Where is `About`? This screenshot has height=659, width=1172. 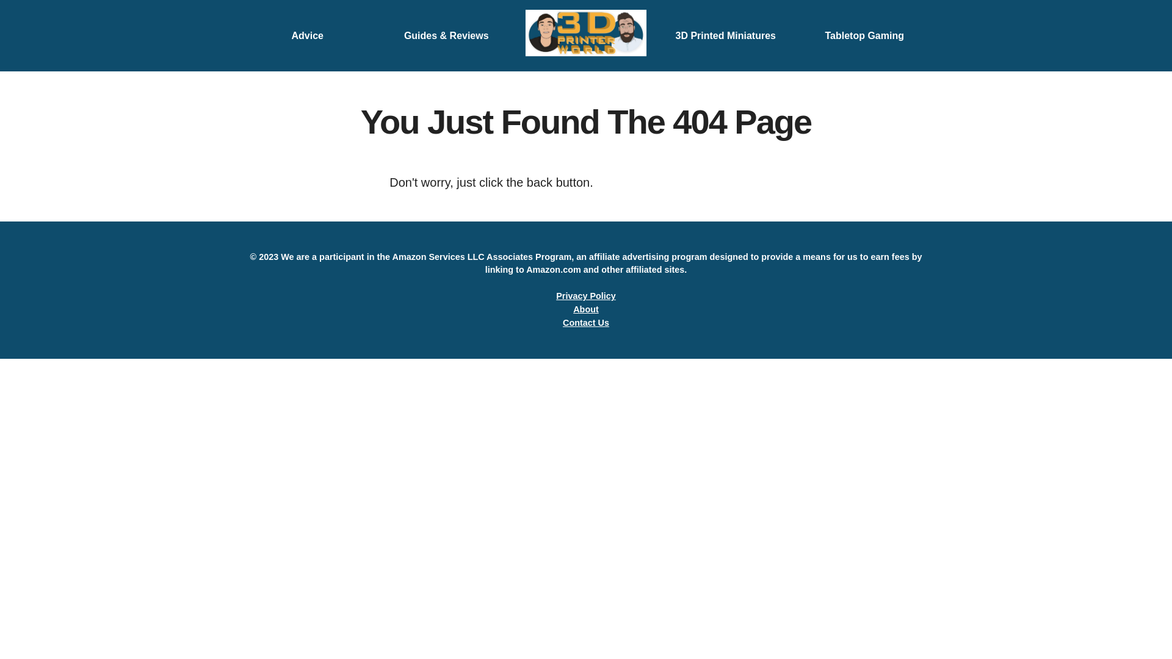 About is located at coordinates (586, 309).